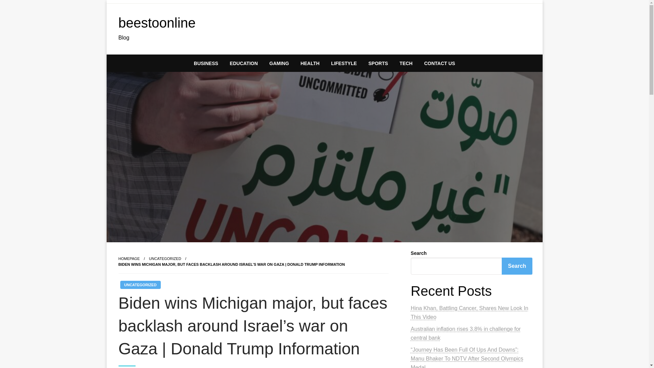  Describe the element at coordinates (244, 63) in the screenshot. I see `EDUCATION` at that location.